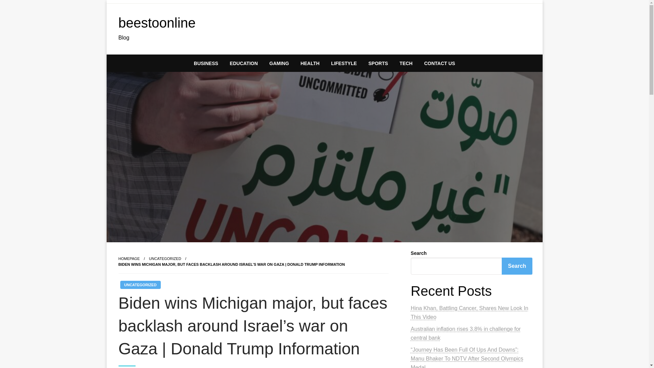  Describe the element at coordinates (244, 63) in the screenshot. I see `EDUCATION` at that location.